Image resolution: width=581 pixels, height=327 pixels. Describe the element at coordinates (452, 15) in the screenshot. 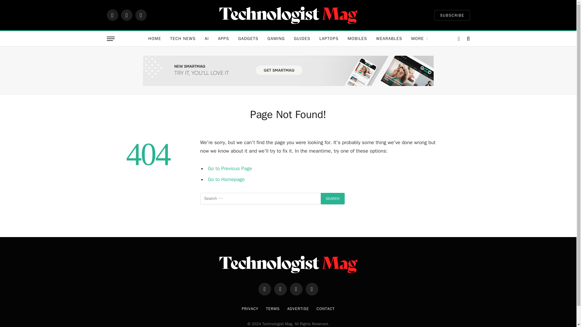

I see `SUBSCRIBE` at that location.